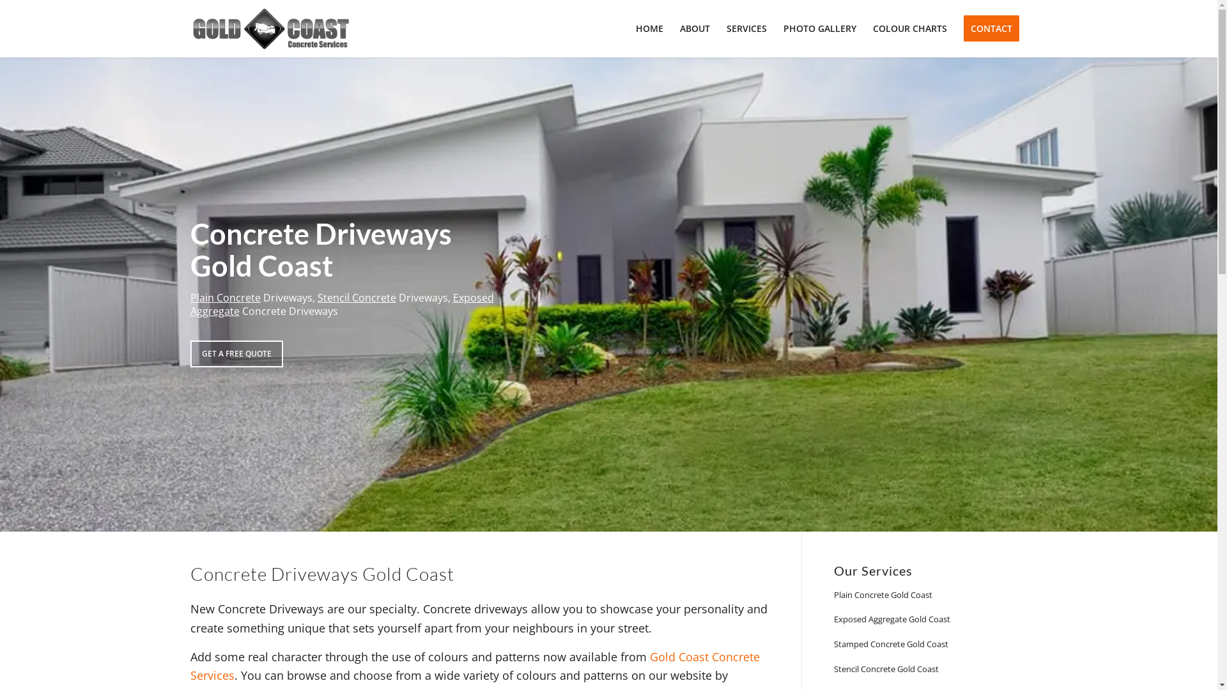  What do you see at coordinates (271, 29) in the screenshot?
I see `Gold Coast Concrete Services Logo` at bounding box center [271, 29].